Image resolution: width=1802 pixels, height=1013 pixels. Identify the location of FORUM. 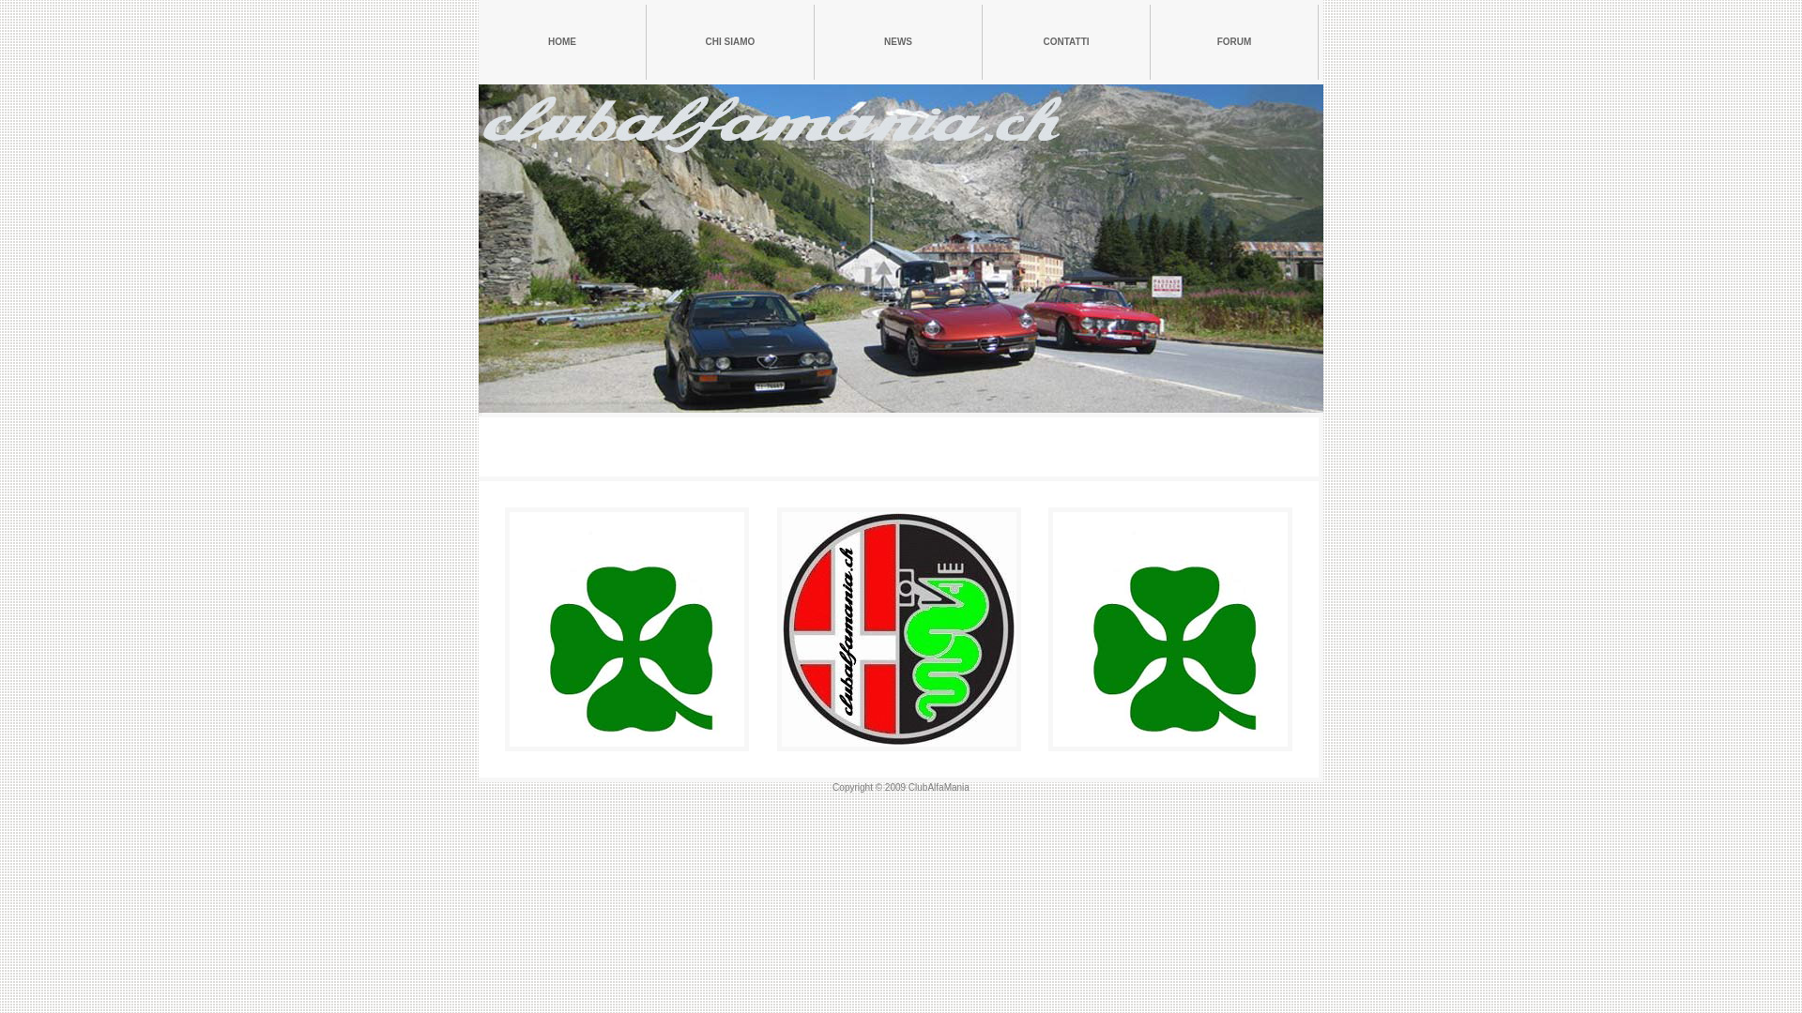
(1235, 42).